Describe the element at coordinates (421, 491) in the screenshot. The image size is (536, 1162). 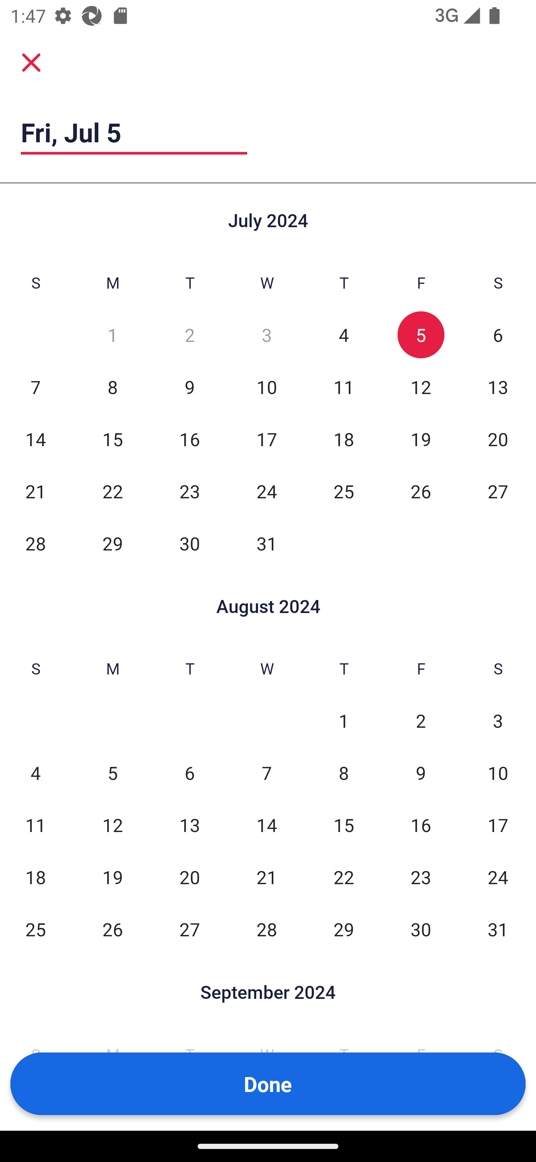
I see `26 Fri, Jul 26, Not Selected` at that location.